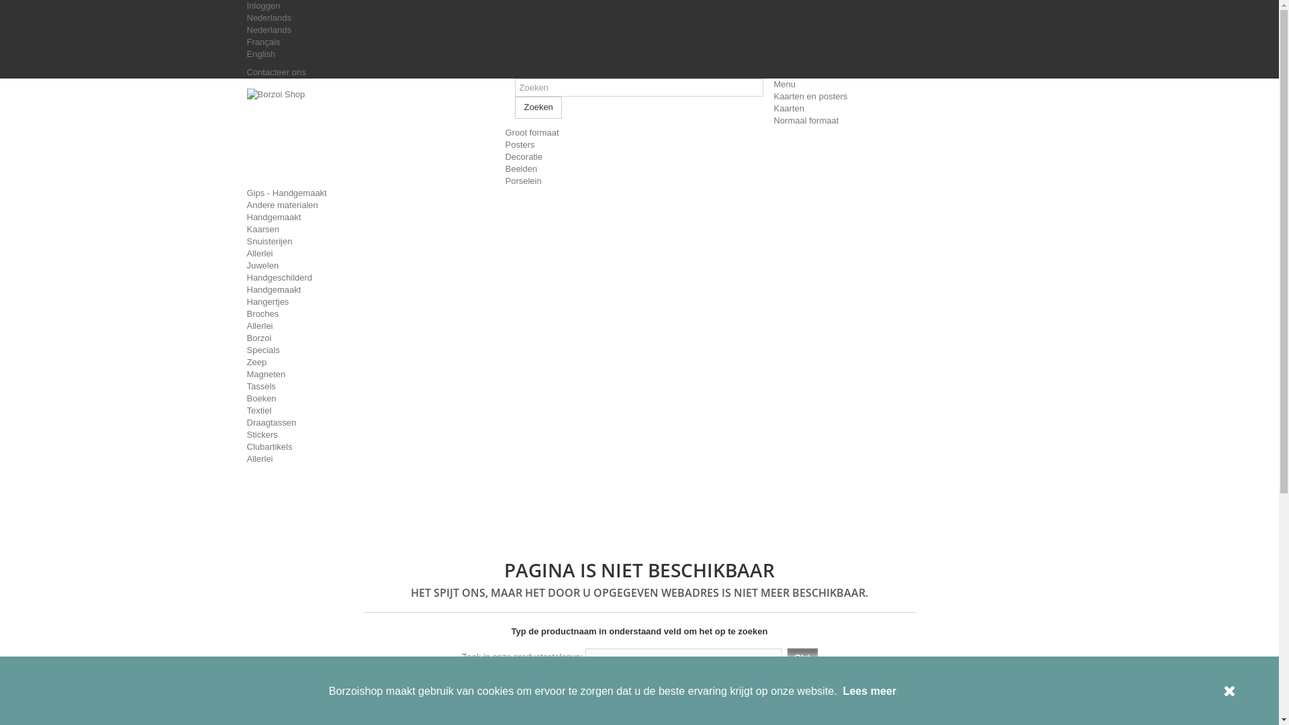 This screenshot has width=1289, height=725. I want to click on Magneten, so click(267, 375).